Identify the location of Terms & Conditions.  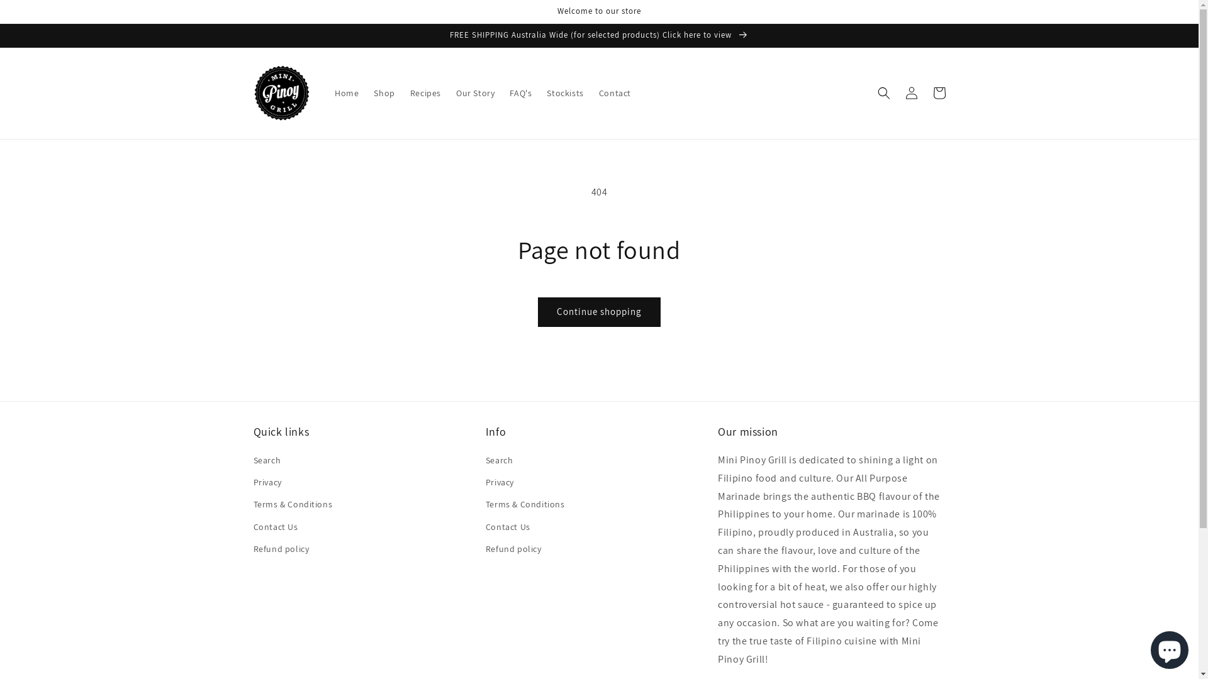
(293, 504).